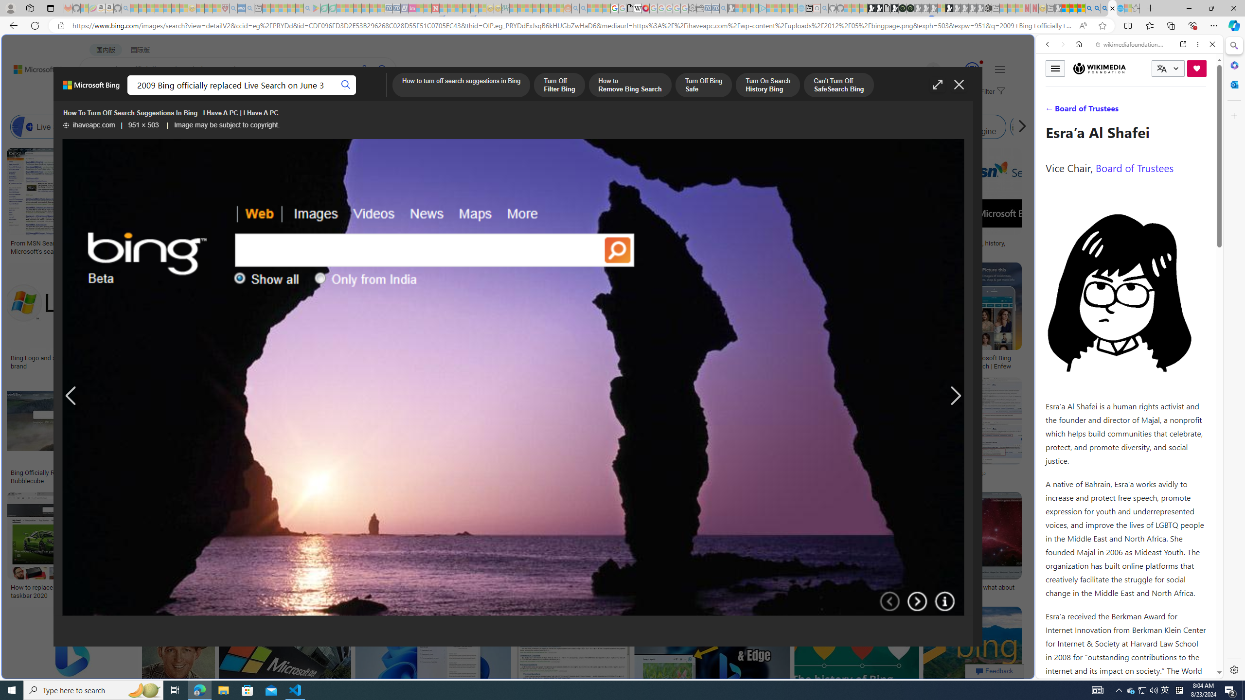 The height and width of the screenshot is (700, 1245). What do you see at coordinates (645, 8) in the screenshot?
I see `MediaWiki` at bounding box center [645, 8].